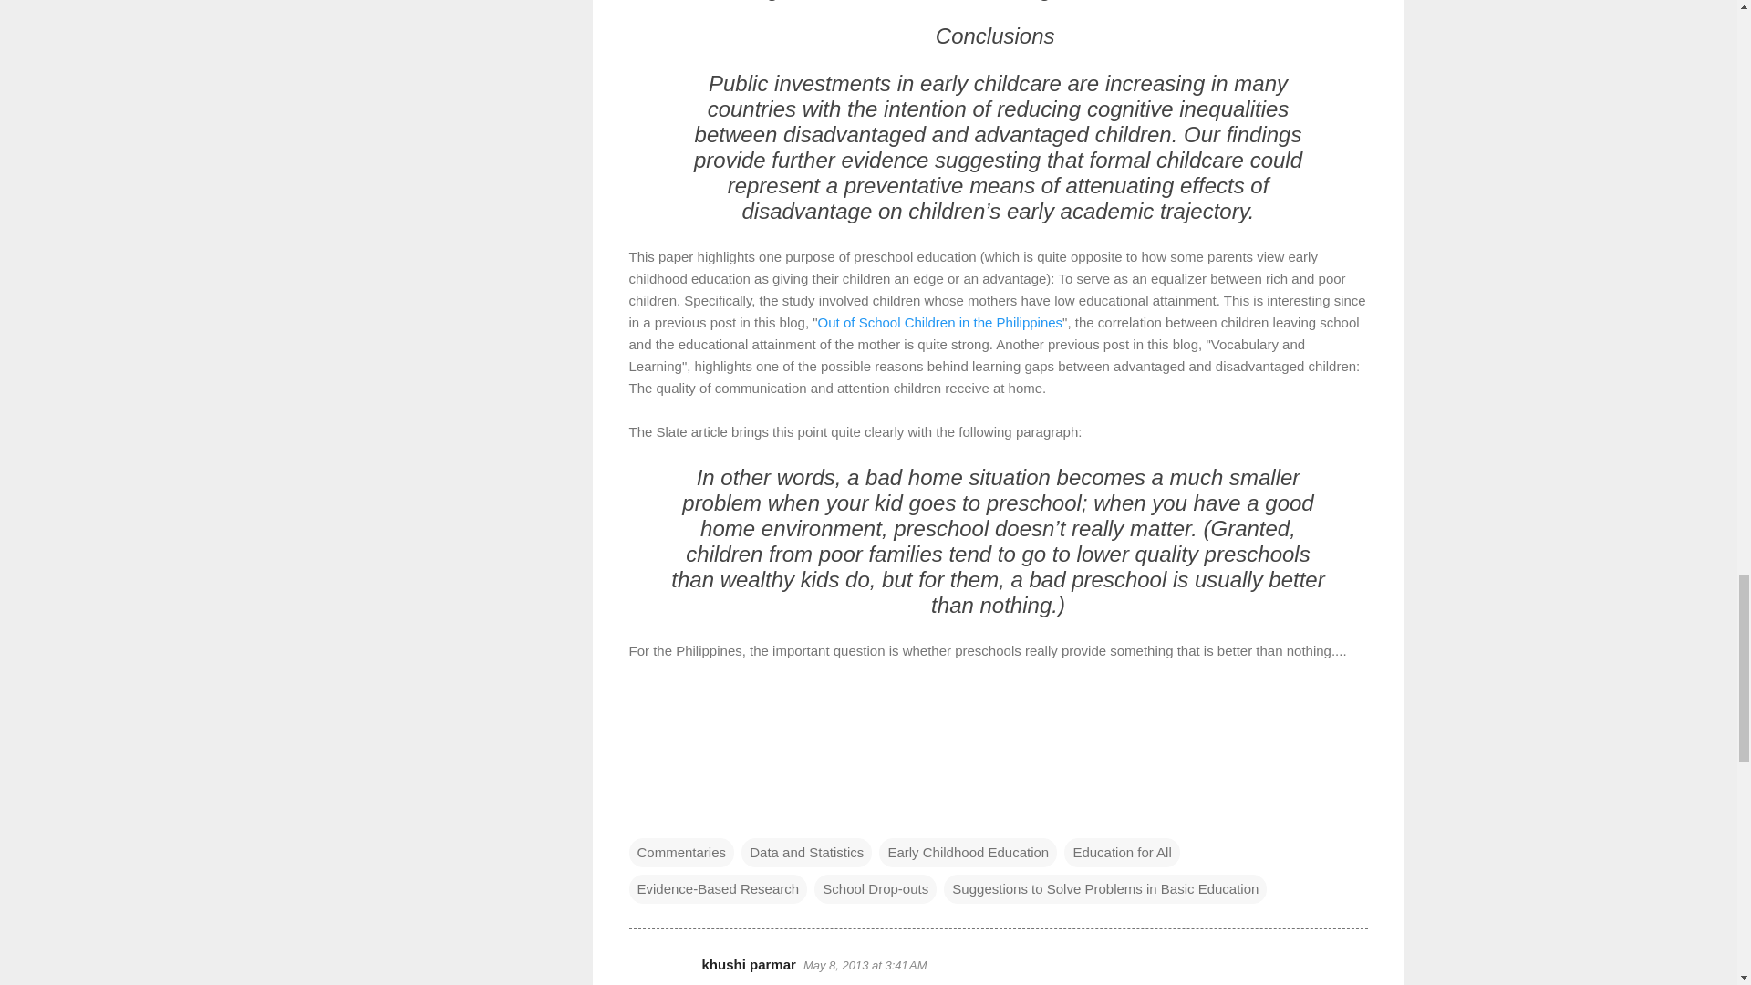 The height and width of the screenshot is (985, 1751). Describe the element at coordinates (682, 852) in the screenshot. I see `Commentaries` at that location.